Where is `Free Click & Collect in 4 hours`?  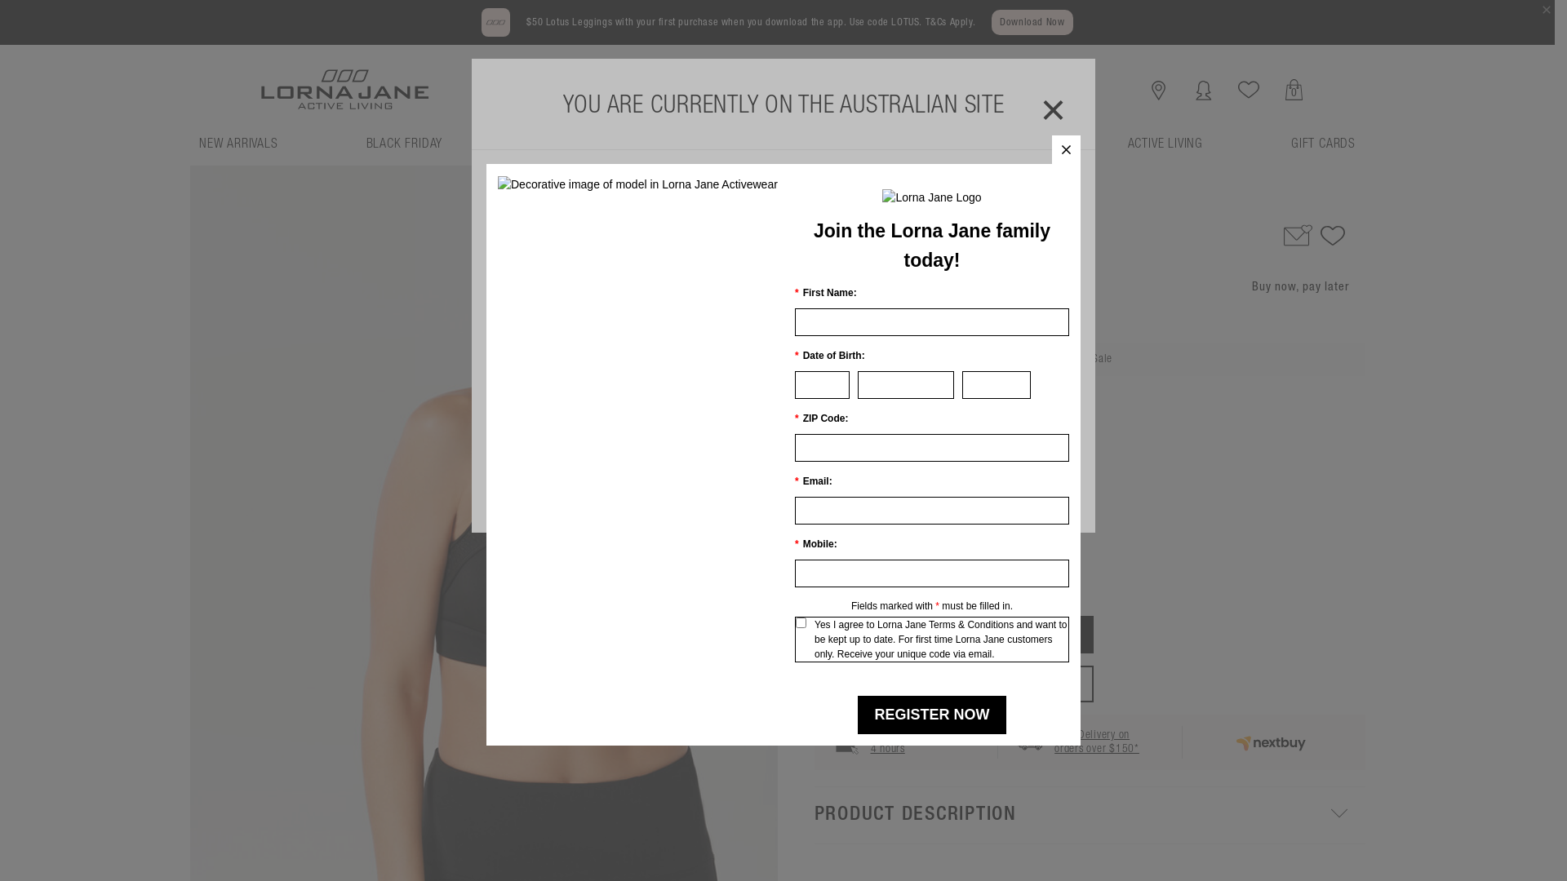
Free Click & Collect in 4 hours is located at coordinates (922, 742).